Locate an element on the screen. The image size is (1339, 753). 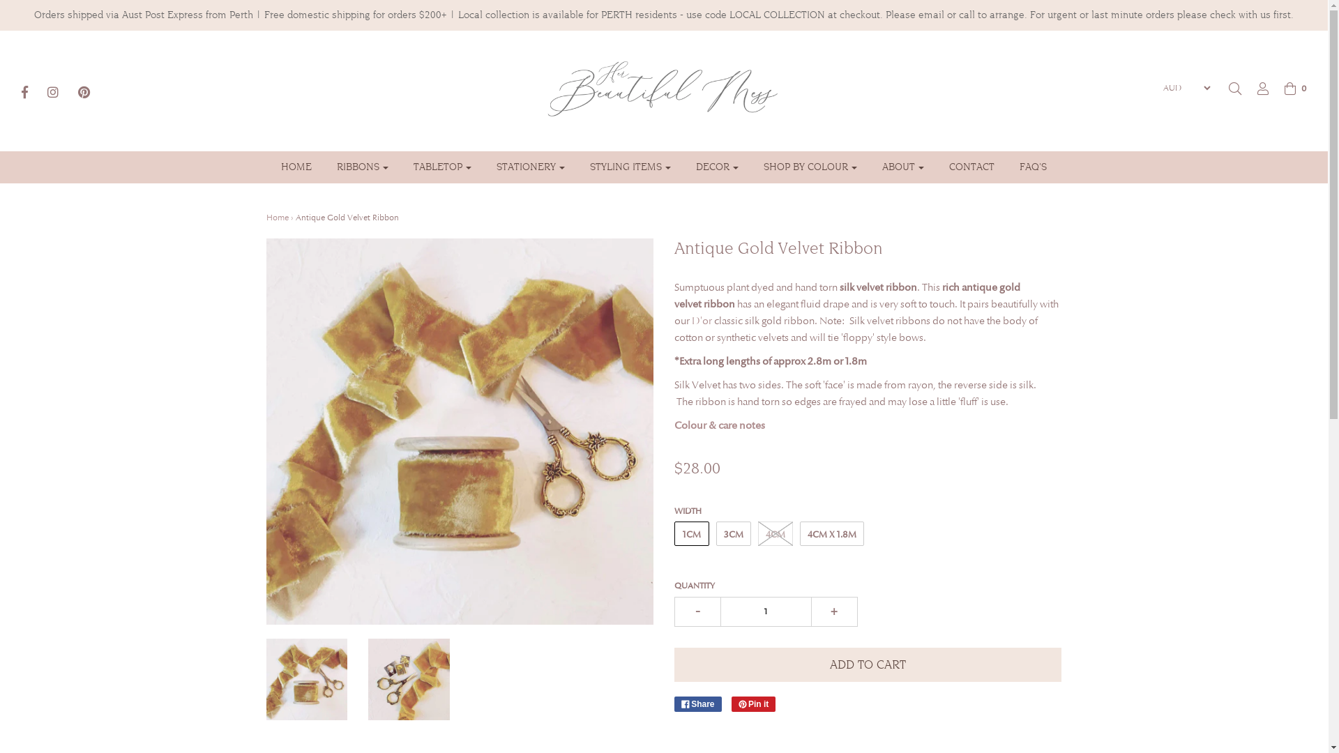
Antique Gold Velvet Ribbon is located at coordinates (307, 679).